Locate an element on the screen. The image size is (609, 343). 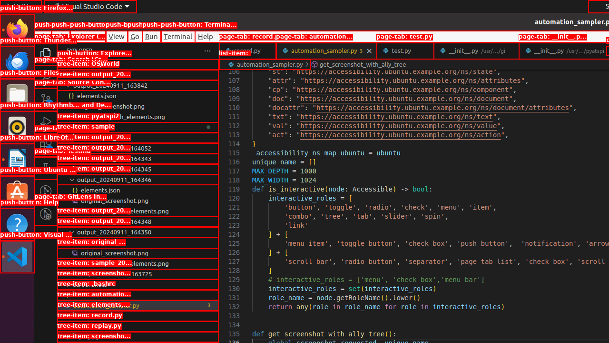
Edit is located at coordinates (61, 36).